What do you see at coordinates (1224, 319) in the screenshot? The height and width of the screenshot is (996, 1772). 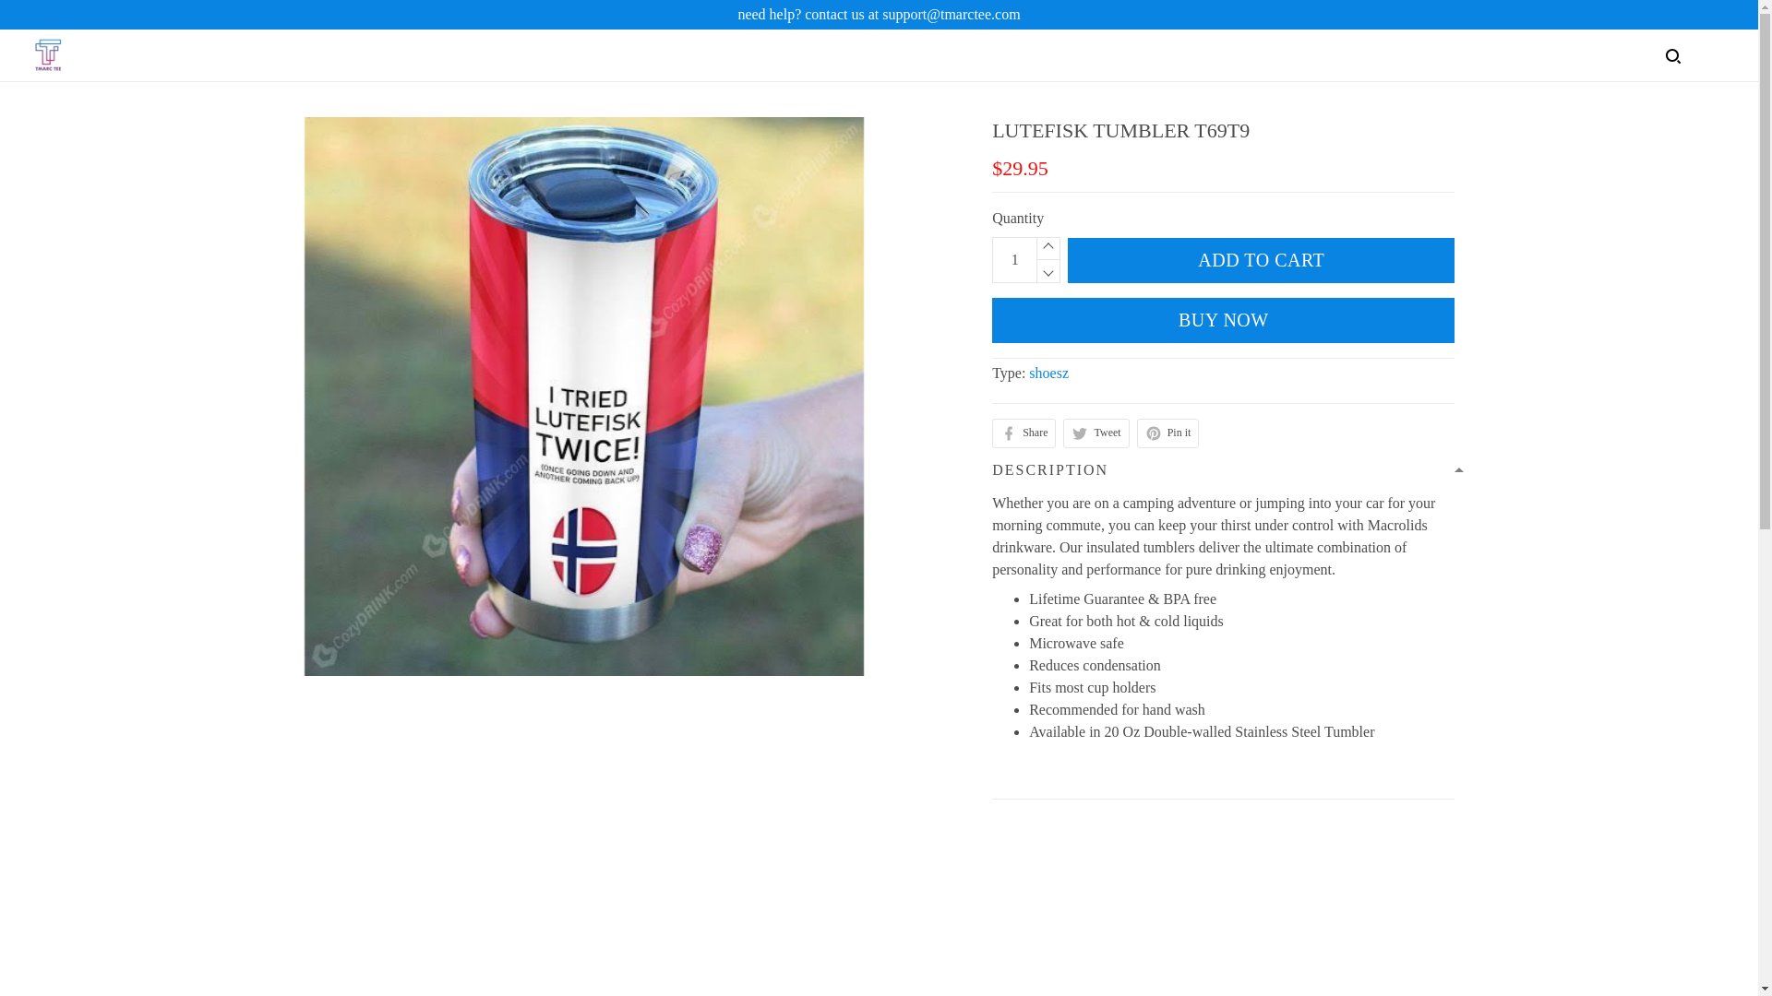 I see `BUY NOW` at bounding box center [1224, 319].